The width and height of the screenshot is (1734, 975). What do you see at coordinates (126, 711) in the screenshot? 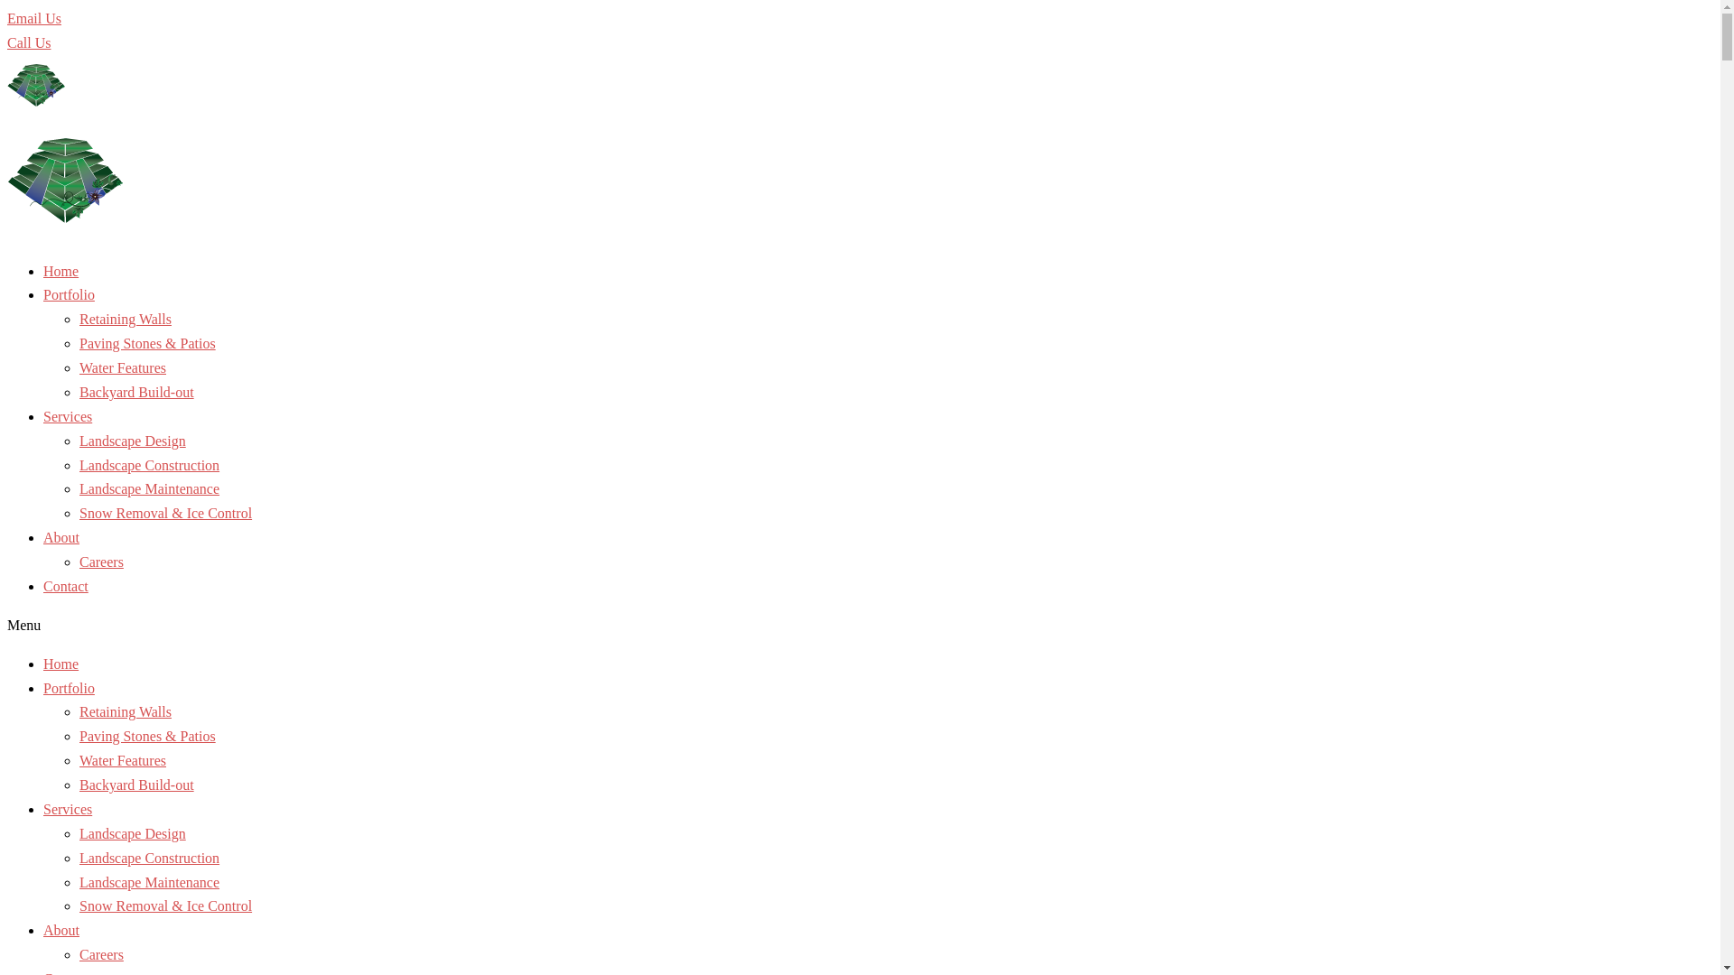
I see `Retaining Walls` at bounding box center [126, 711].